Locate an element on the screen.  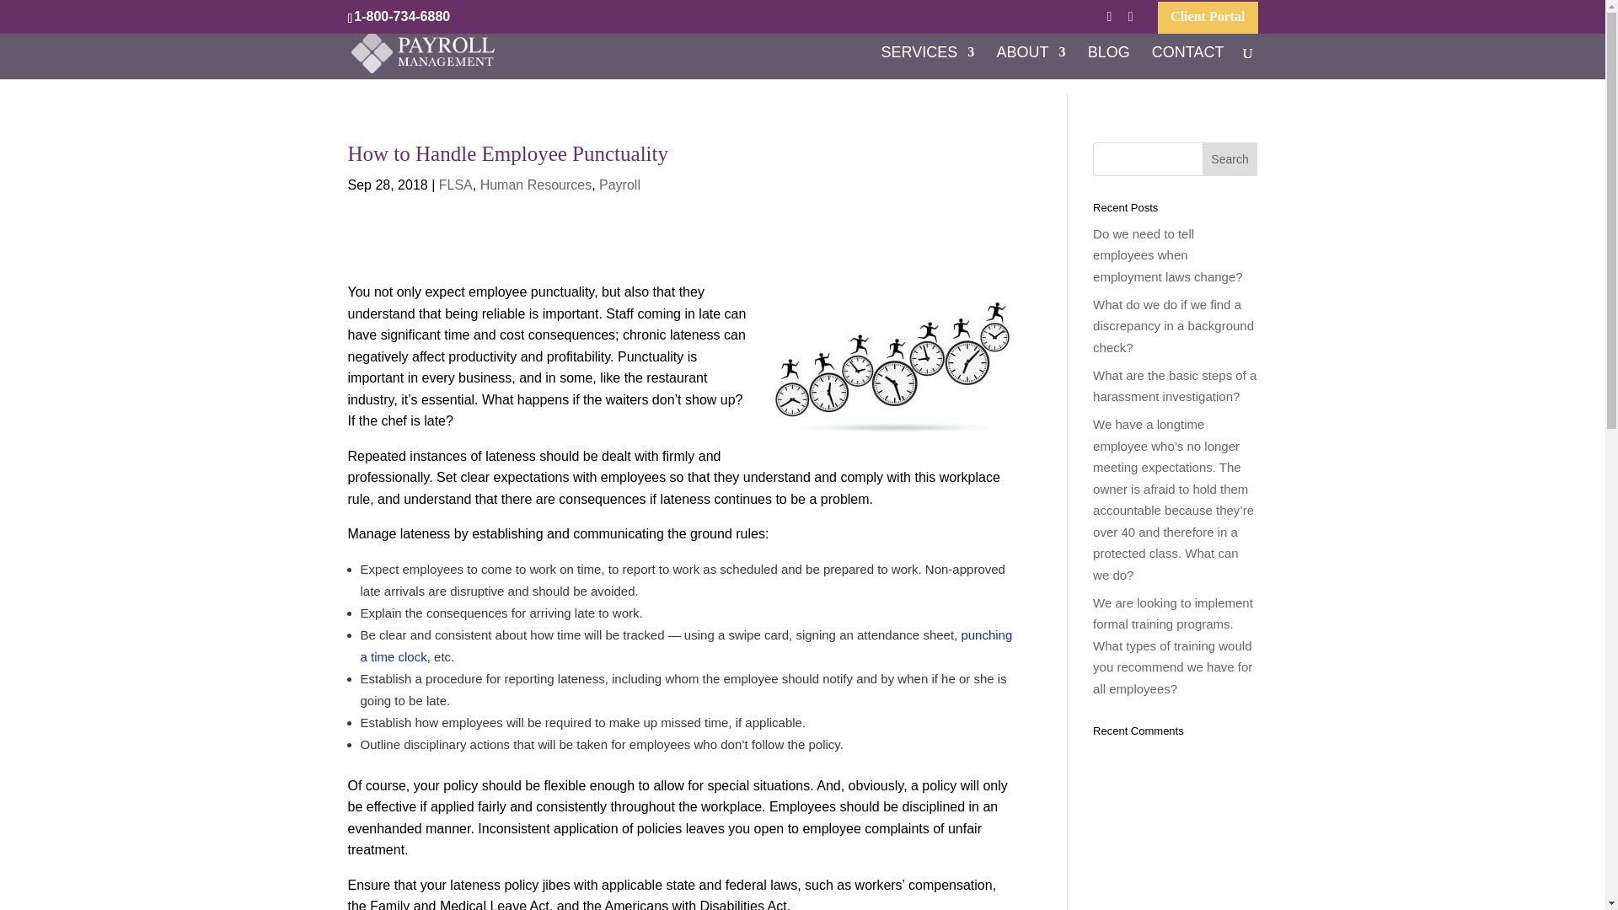
CONTACT is located at coordinates (1188, 62).